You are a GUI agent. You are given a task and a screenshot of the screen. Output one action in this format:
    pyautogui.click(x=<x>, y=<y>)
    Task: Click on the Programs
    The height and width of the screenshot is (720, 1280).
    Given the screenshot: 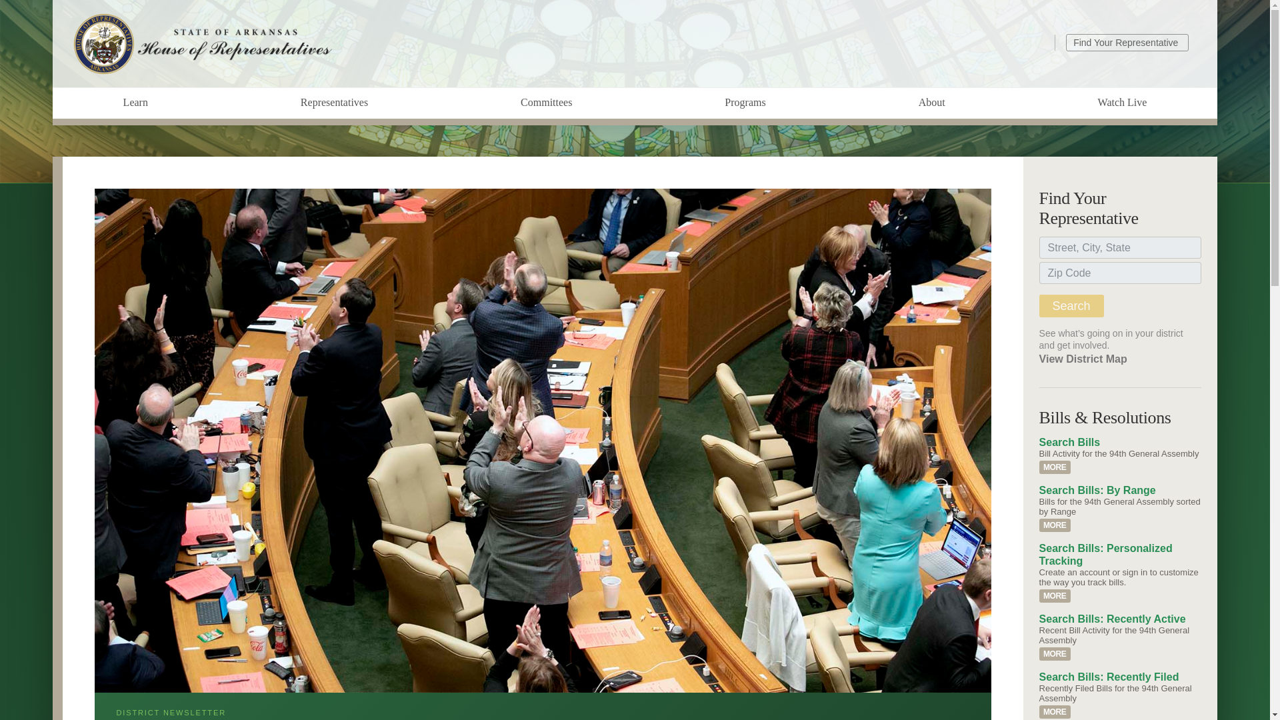 What is the action you would take?
    pyautogui.click(x=745, y=103)
    